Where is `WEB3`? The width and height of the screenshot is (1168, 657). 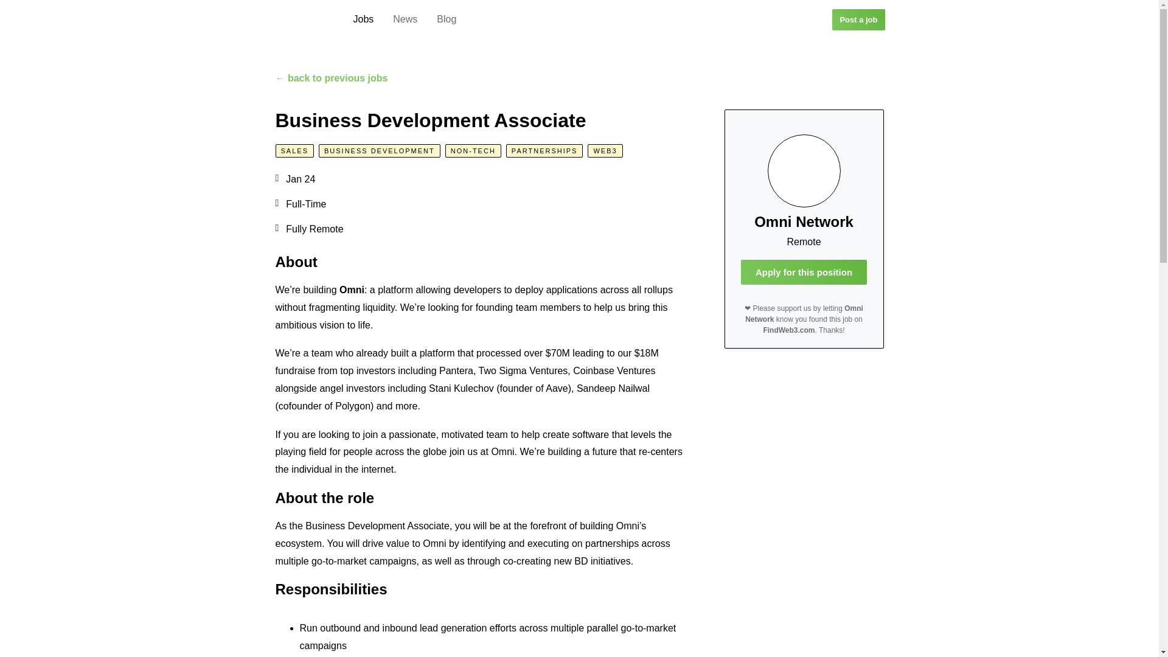 WEB3 is located at coordinates (605, 151).